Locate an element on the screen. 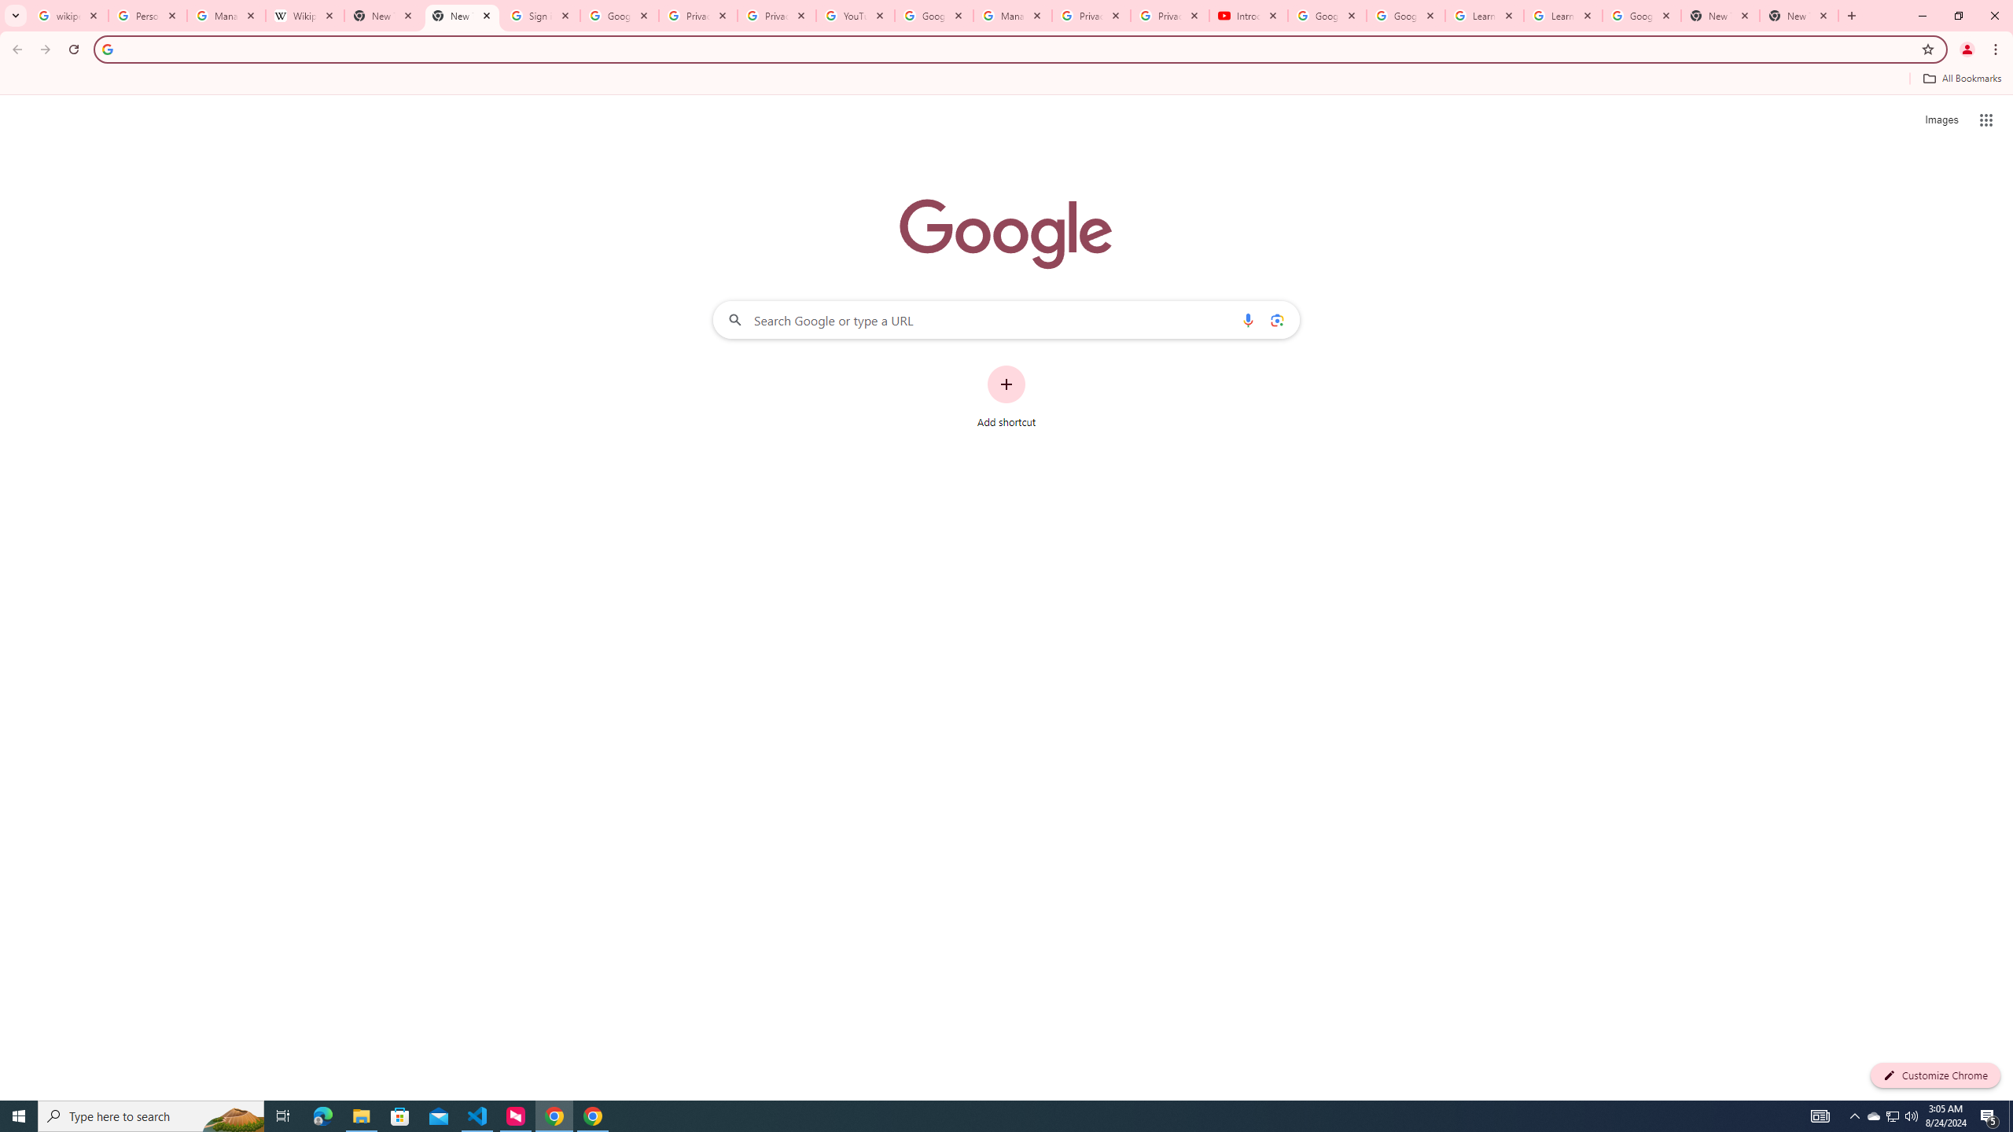  Add shortcut is located at coordinates (1006, 397).